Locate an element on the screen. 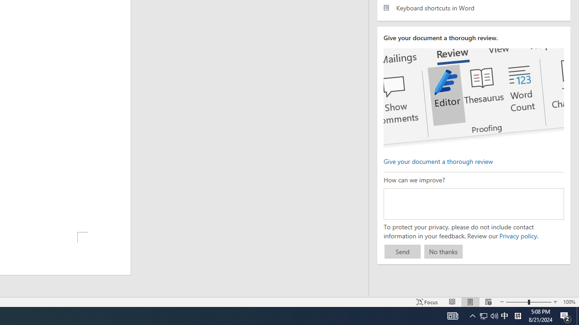 This screenshot has height=325, width=579. Zoom 100% is located at coordinates (569, 302).